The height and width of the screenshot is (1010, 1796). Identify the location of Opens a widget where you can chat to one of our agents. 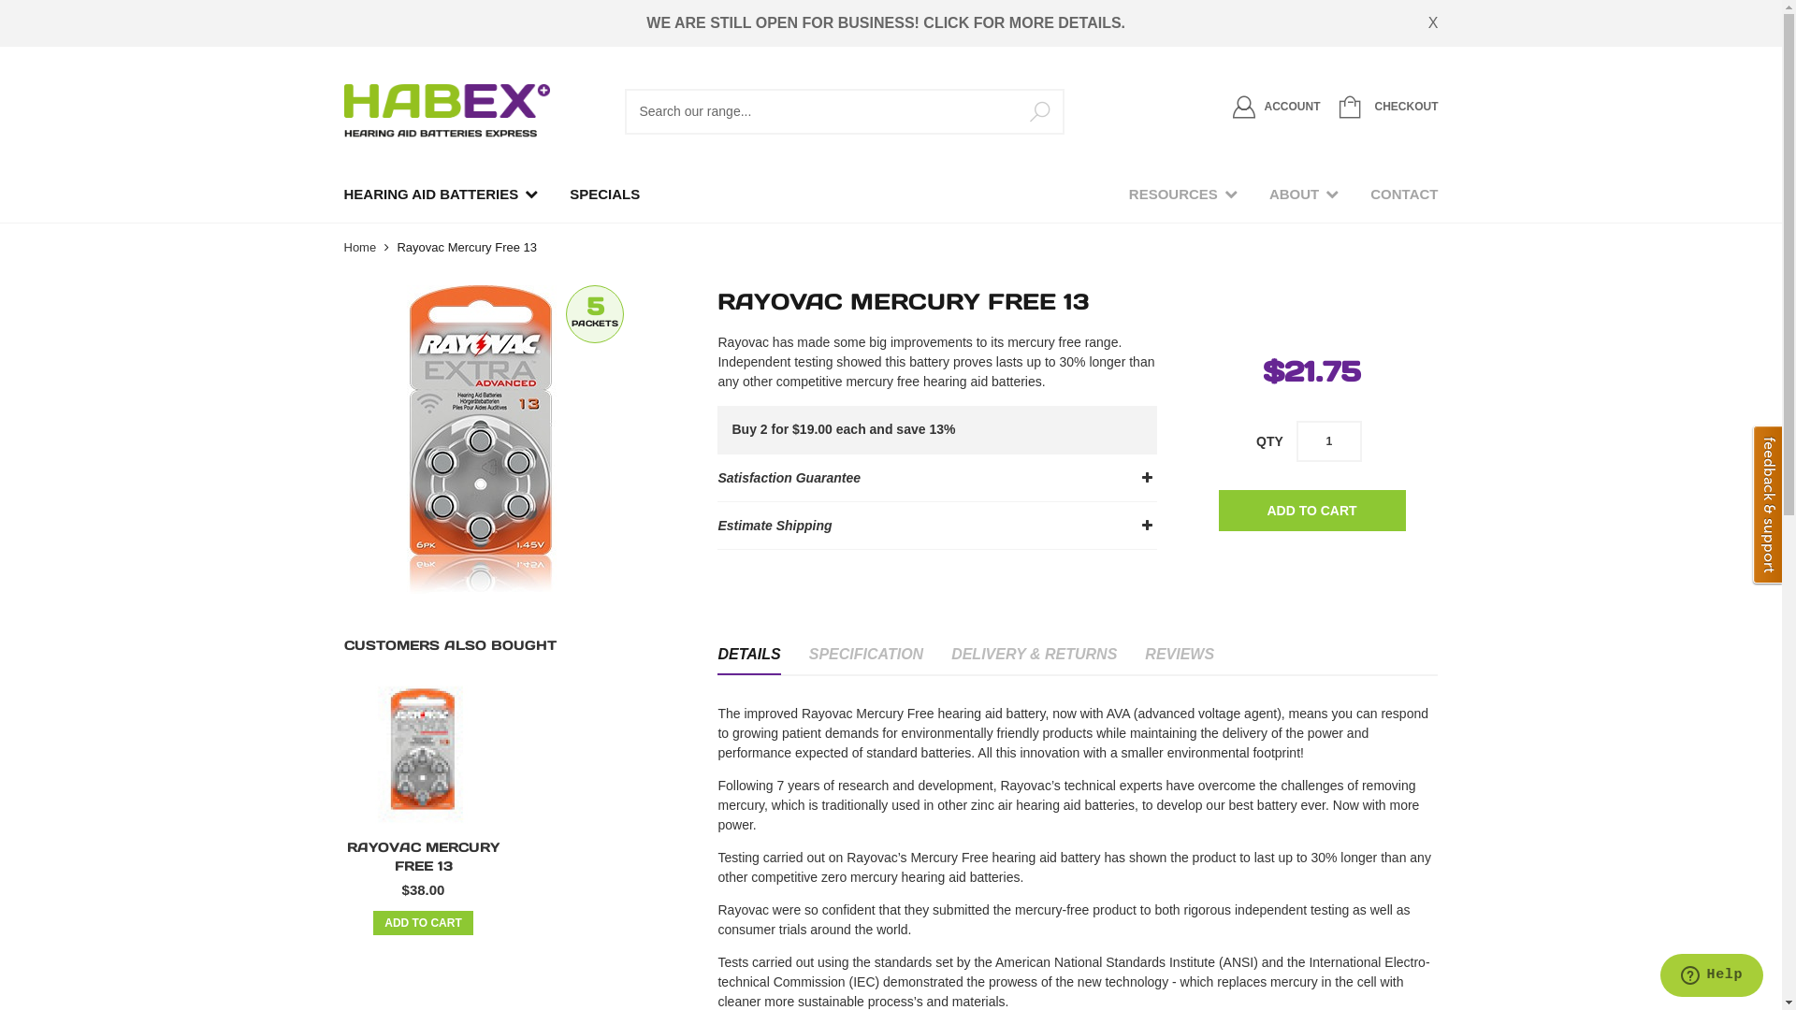
(1712, 977).